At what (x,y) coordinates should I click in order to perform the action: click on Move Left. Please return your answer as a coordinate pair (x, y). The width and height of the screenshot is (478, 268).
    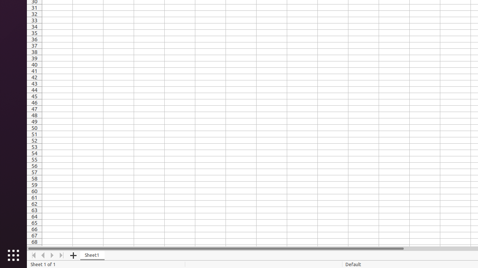
    Looking at the image, I should click on (43, 255).